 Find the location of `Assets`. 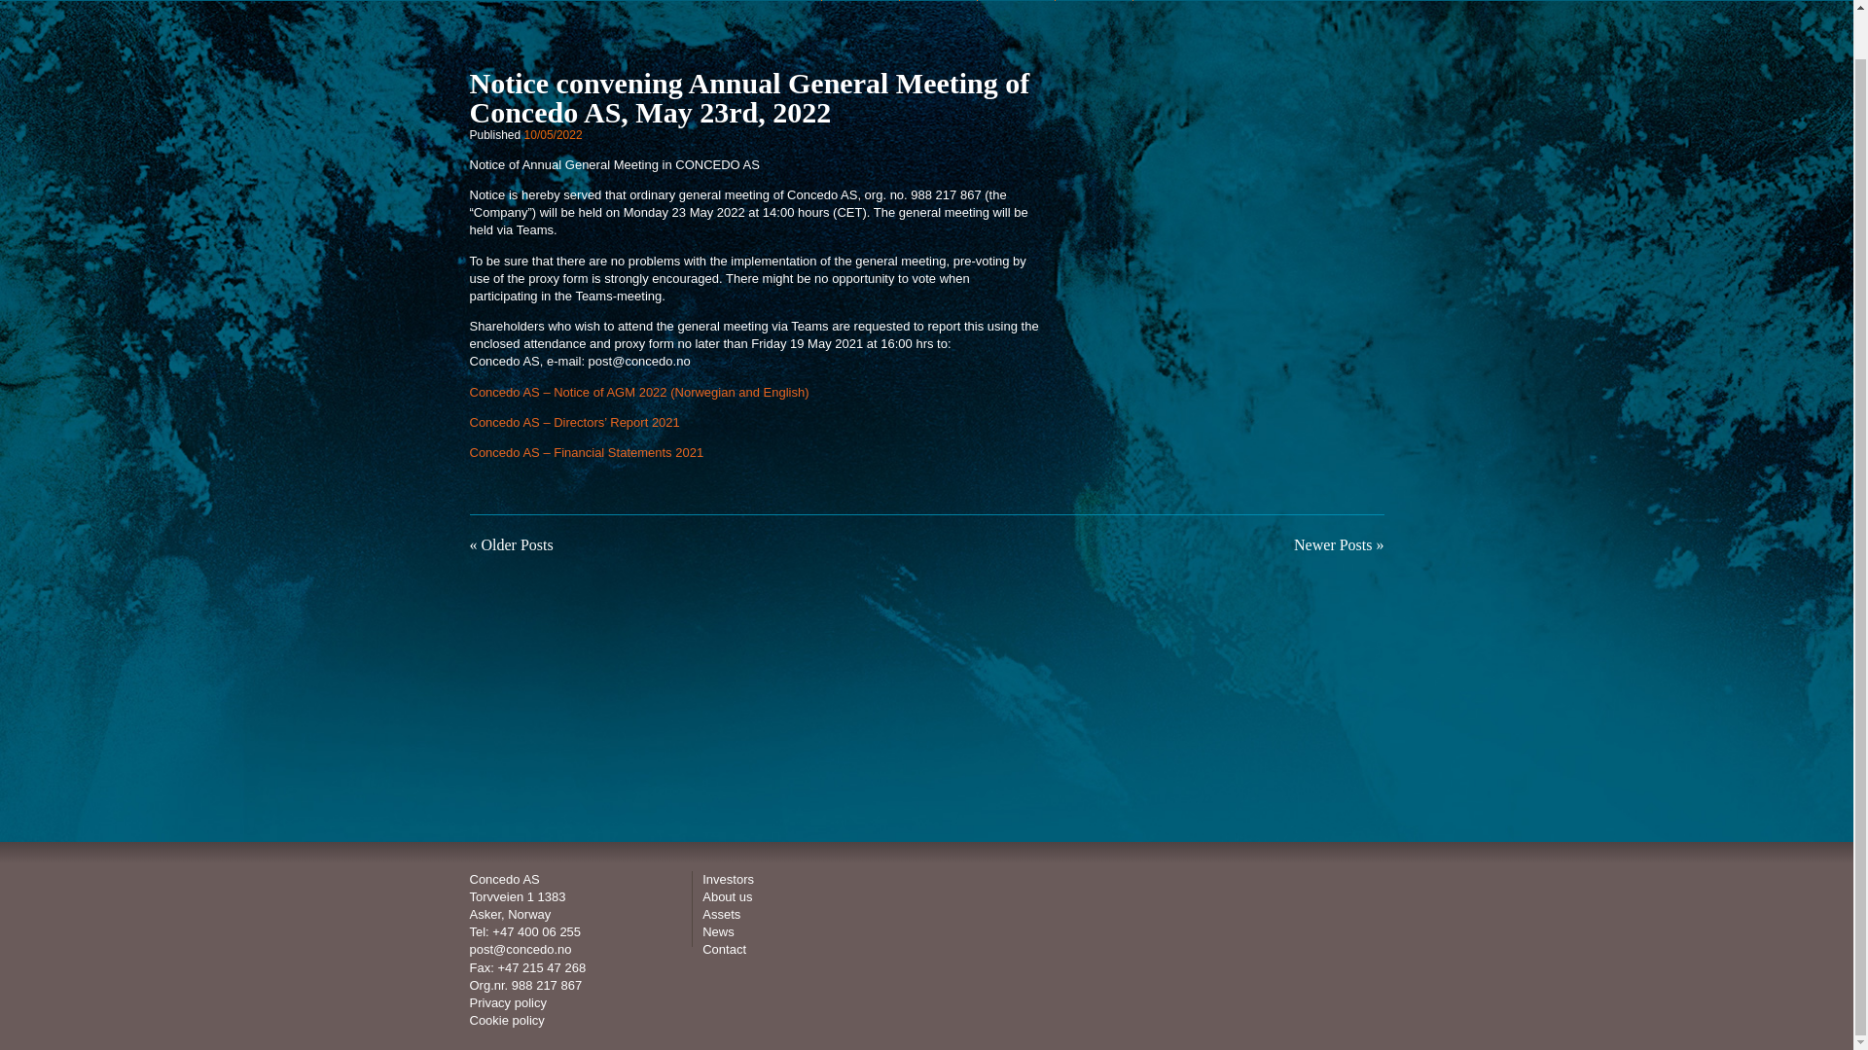

Assets is located at coordinates (1015, 0).